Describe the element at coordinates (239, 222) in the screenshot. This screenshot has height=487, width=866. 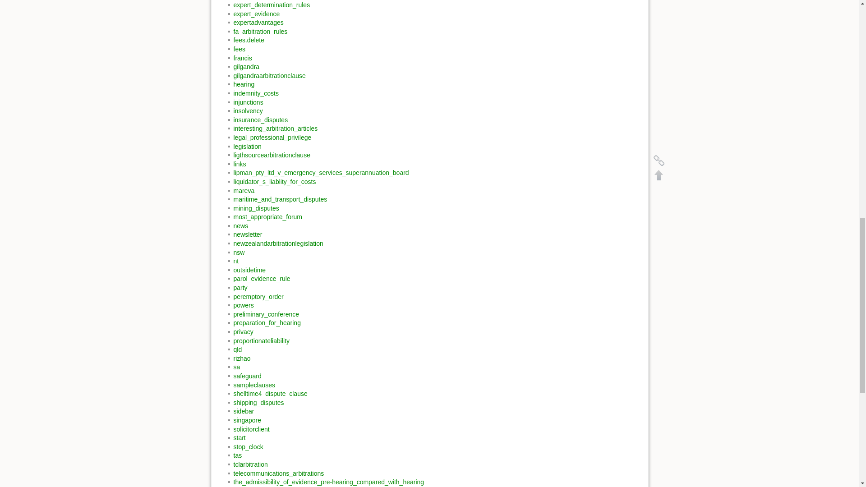
I see `aed` at that location.